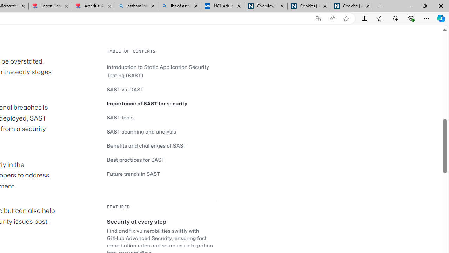 The height and width of the screenshot is (253, 449). What do you see at coordinates (161, 160) in the screenshot?
I see `Best practices for SAST` at bounding box center [161, 160].